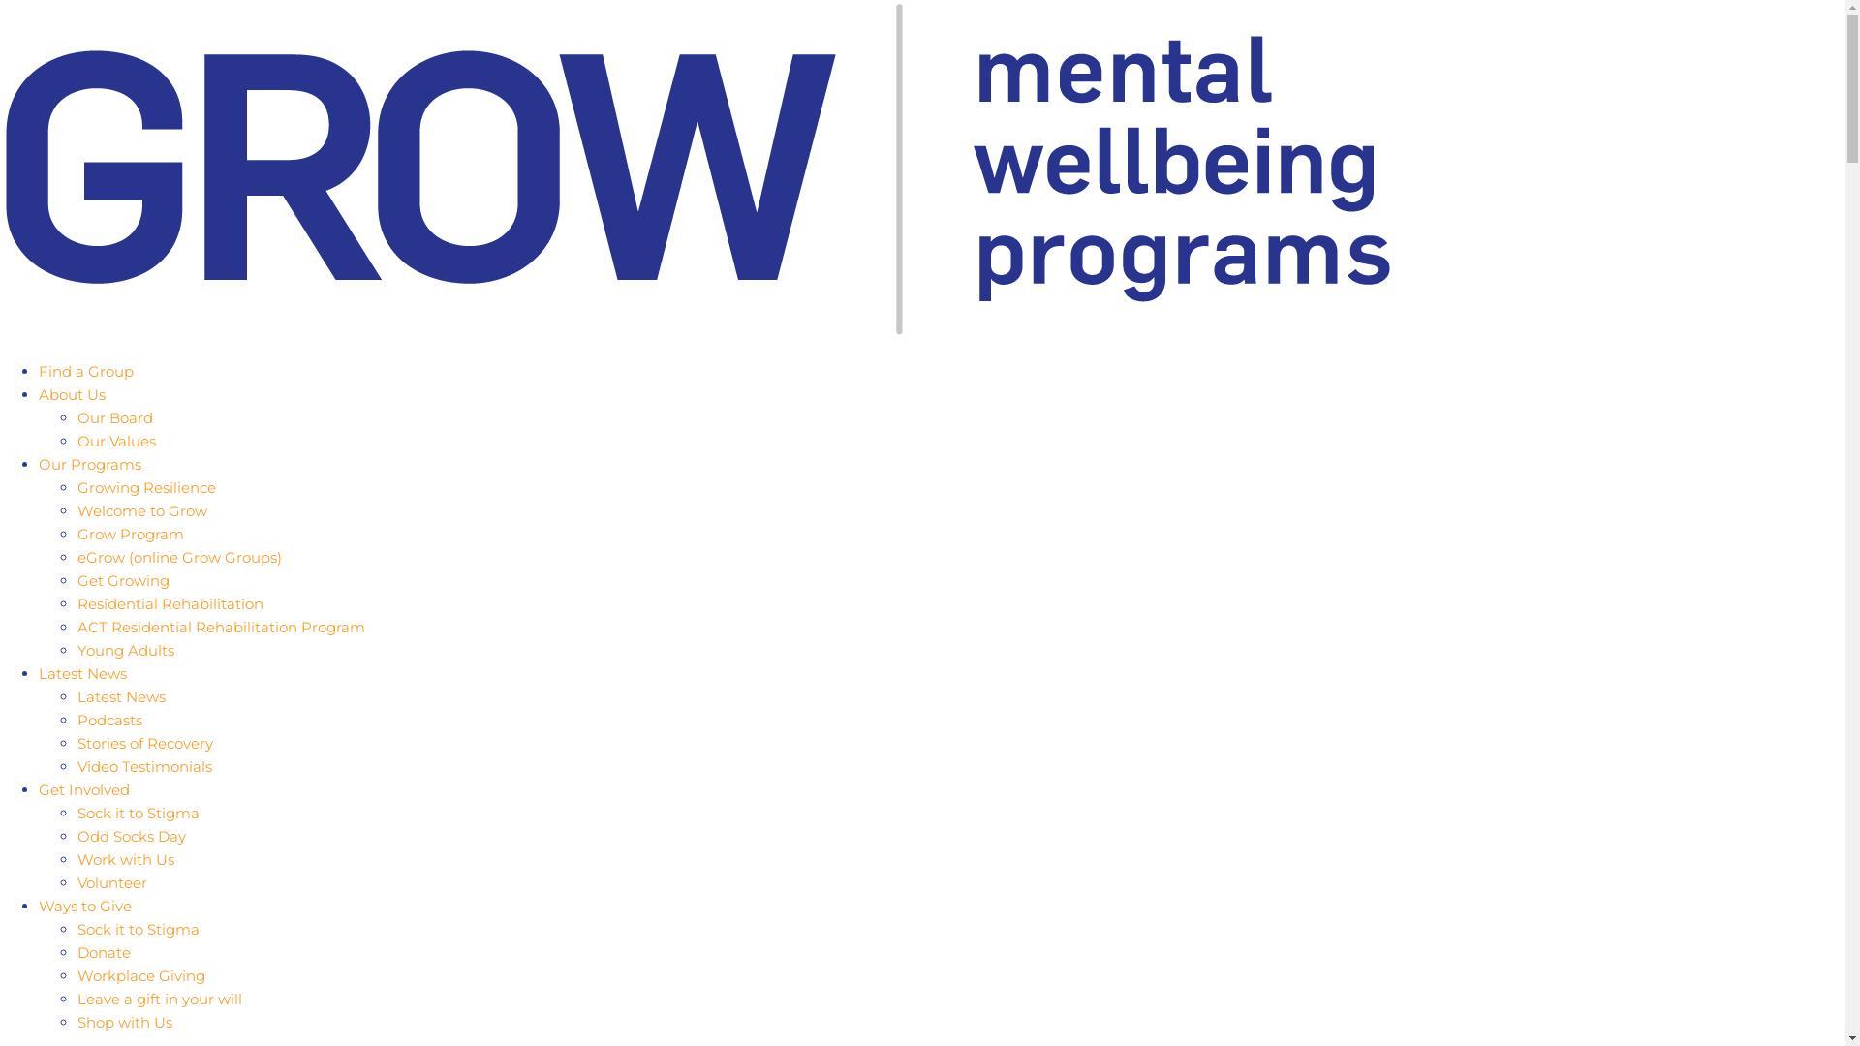 Image resolution: width=1860 pixels, height=1046 pixels. What do you see at coordinates (83, 674) in the screenshot?
I see `Latest News` at bounding box center [83, 674].